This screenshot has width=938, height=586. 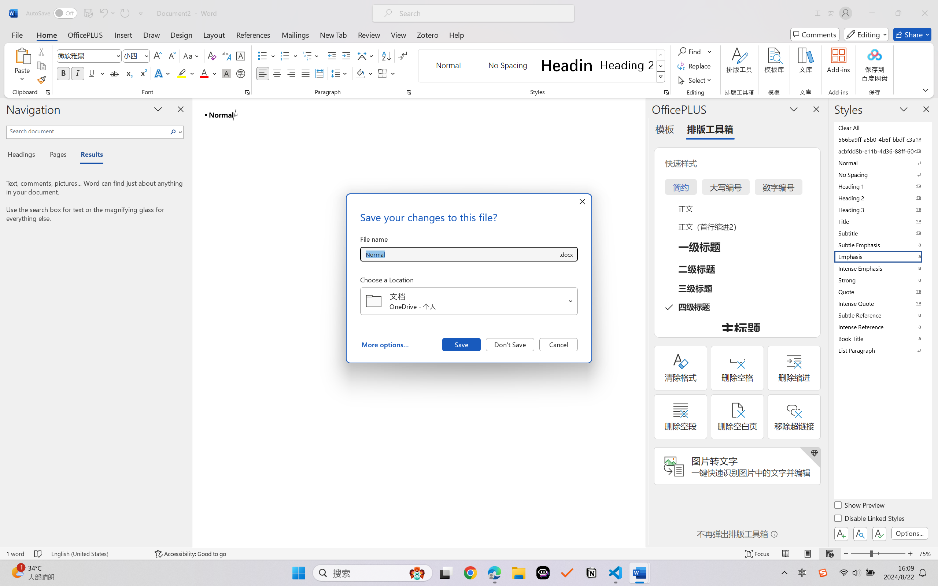 I want to click on File Tab, so click(x=17, y=34).